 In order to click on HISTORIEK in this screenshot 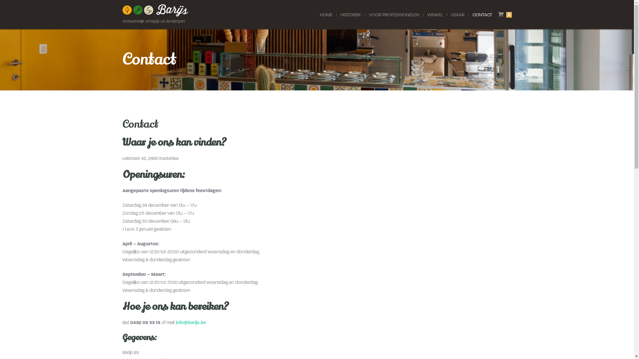, I will do `click(350, 15)`.